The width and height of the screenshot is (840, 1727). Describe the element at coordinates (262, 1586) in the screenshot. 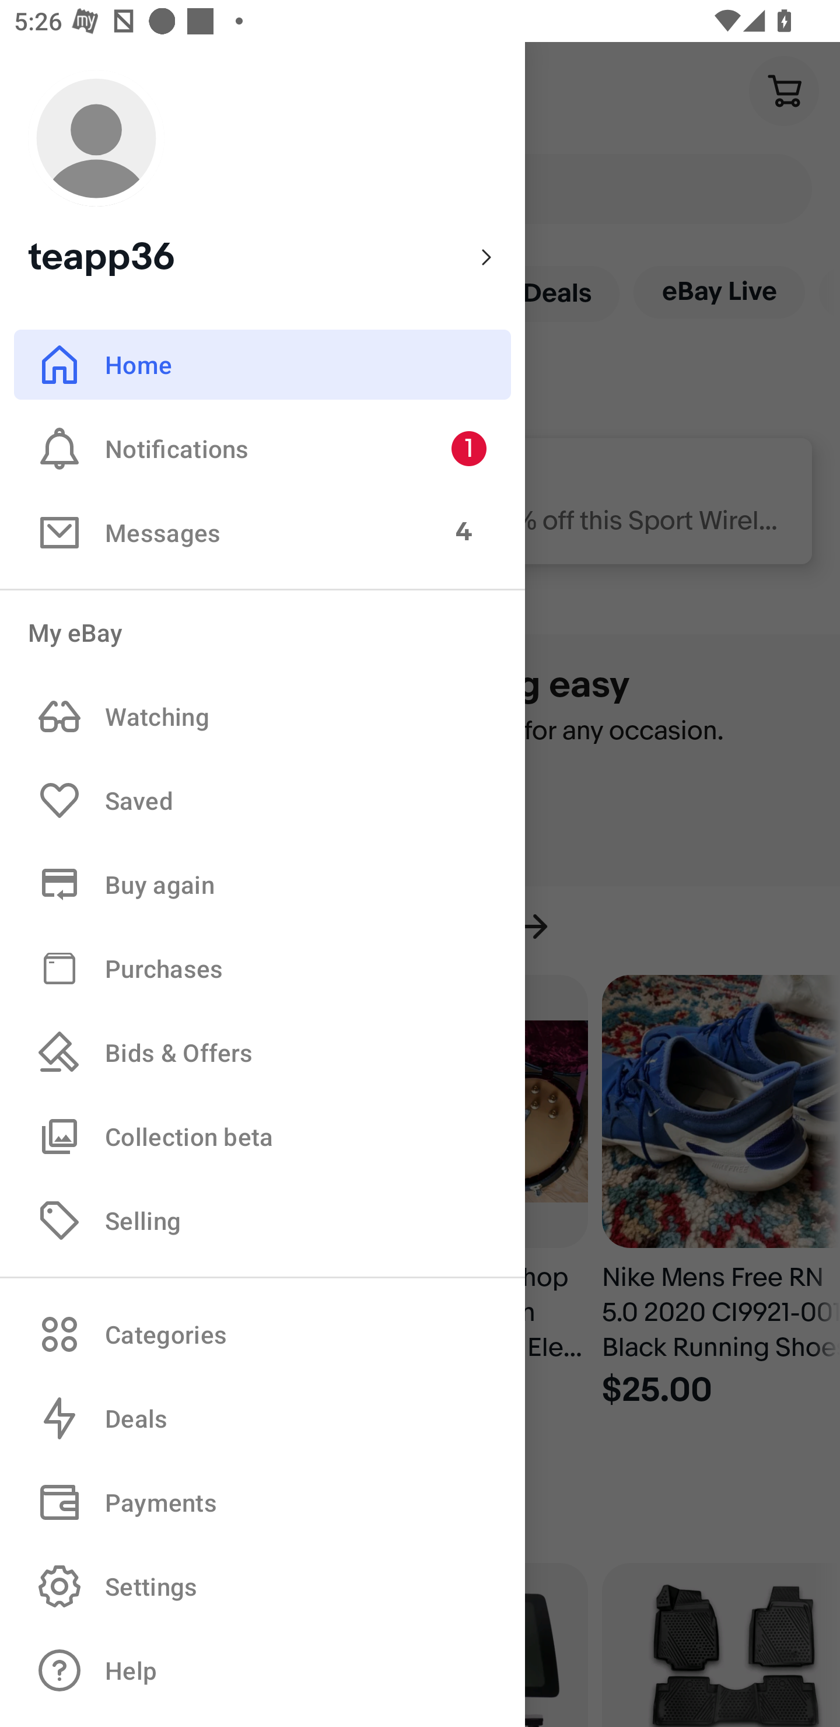

I see `Settings` at that location.